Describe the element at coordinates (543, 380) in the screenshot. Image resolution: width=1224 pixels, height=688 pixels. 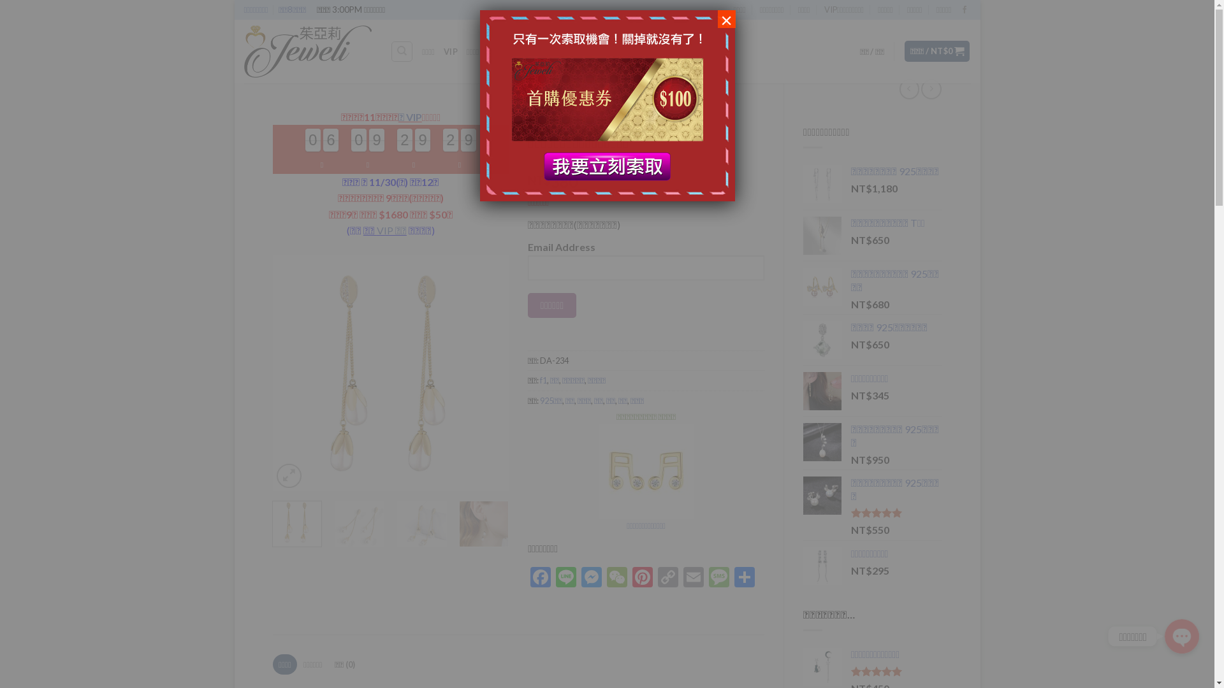
I see `f1` at that location.